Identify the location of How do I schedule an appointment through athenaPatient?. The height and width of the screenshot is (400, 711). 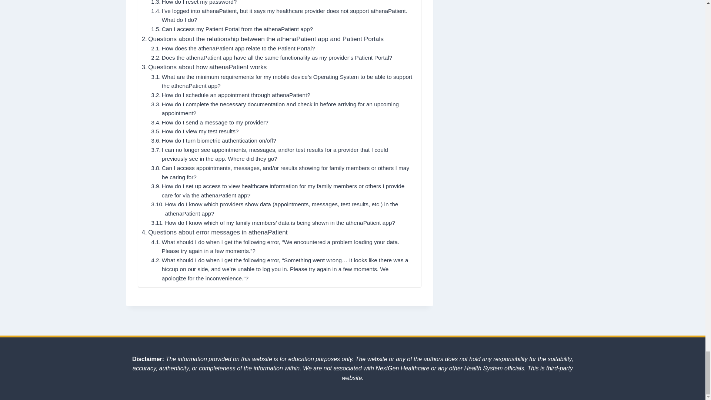
(230, 96).